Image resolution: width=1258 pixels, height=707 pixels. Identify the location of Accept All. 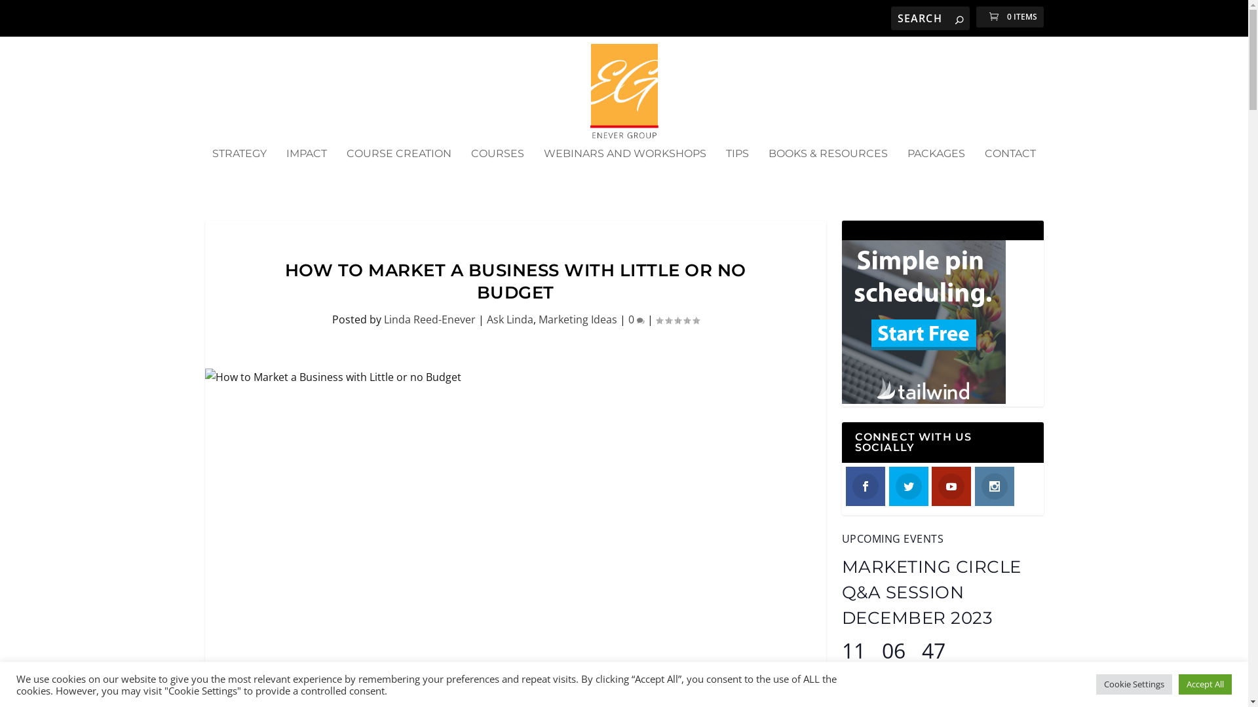
(1206, 685).